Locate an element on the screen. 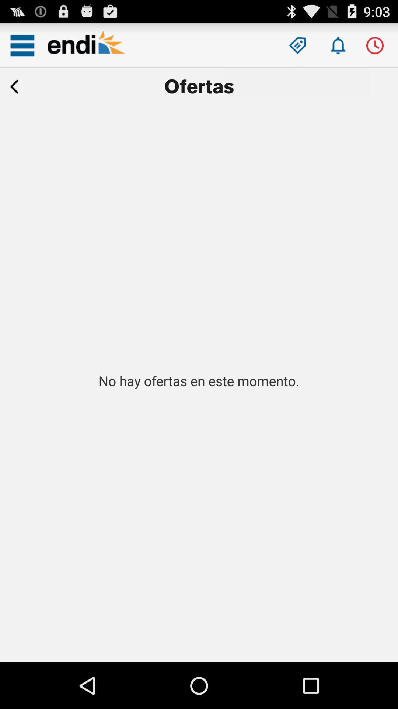 The height and width of the screenshot is (709, 398). go to homepage is located at coordinates (86, 45).